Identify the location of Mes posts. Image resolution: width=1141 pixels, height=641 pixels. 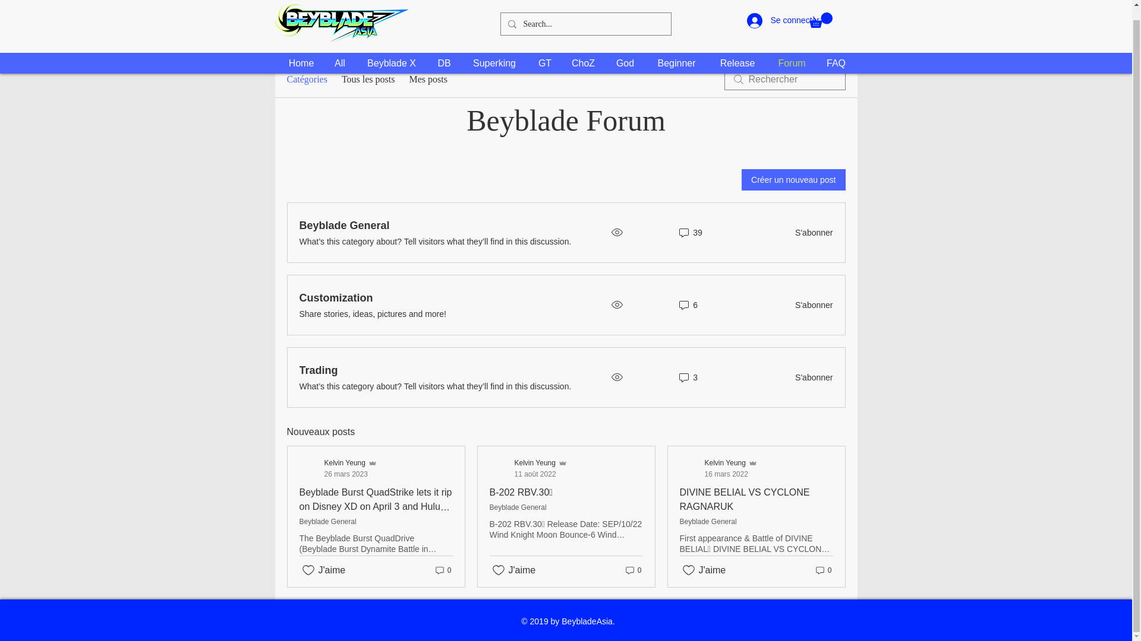
(811, 305).